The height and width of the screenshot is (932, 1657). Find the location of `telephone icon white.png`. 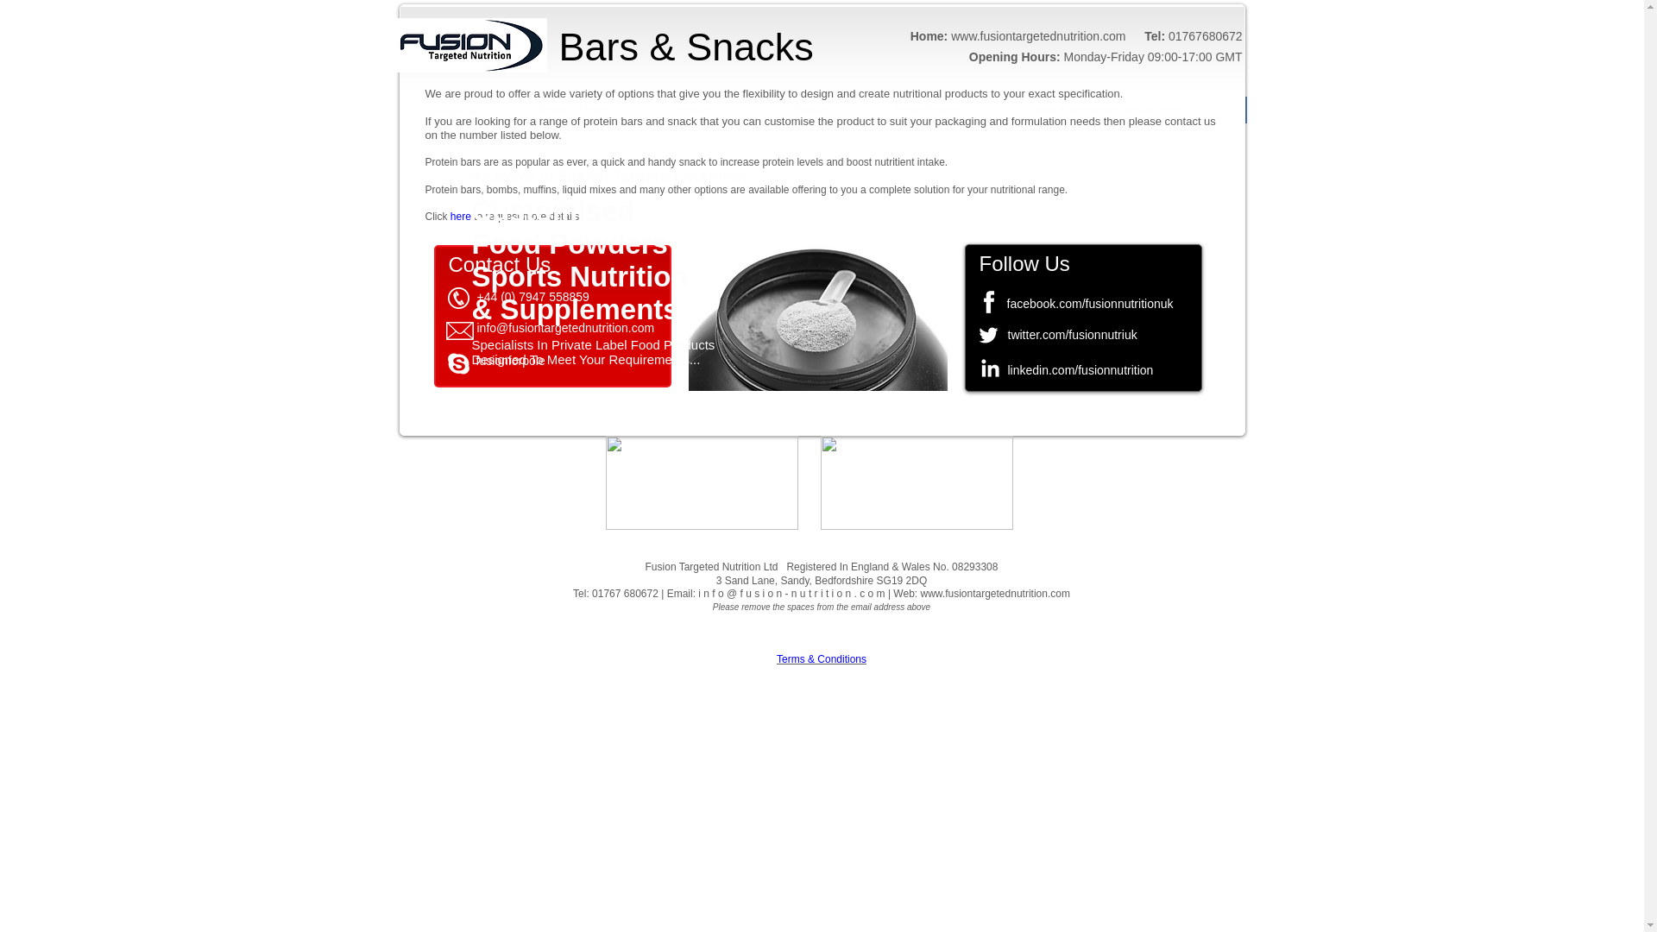

telephone icon white.png is located at coordinates (457, 297).